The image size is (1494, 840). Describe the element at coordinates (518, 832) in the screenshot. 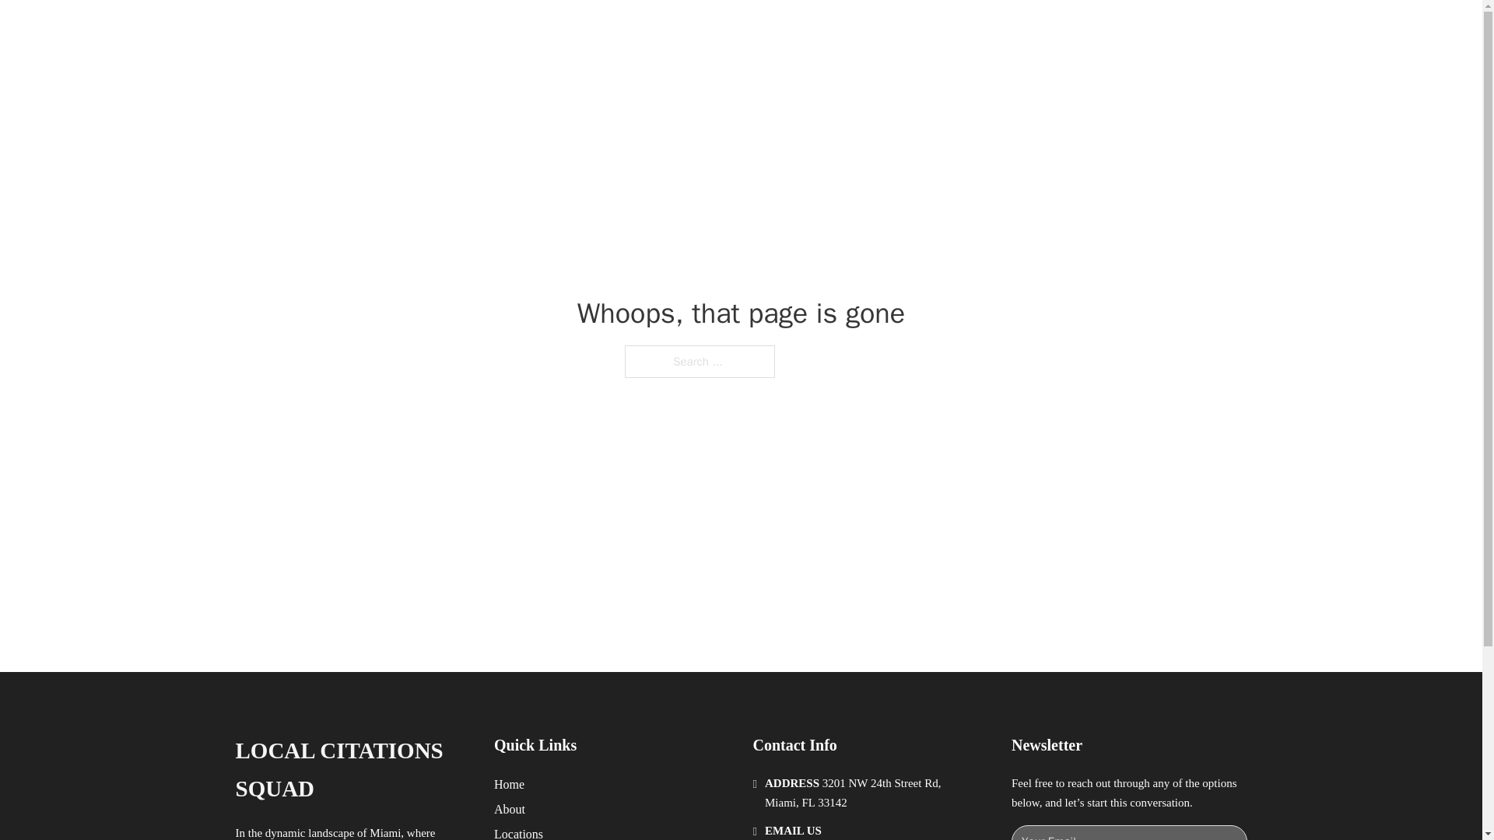

I see `Locations` at that location.